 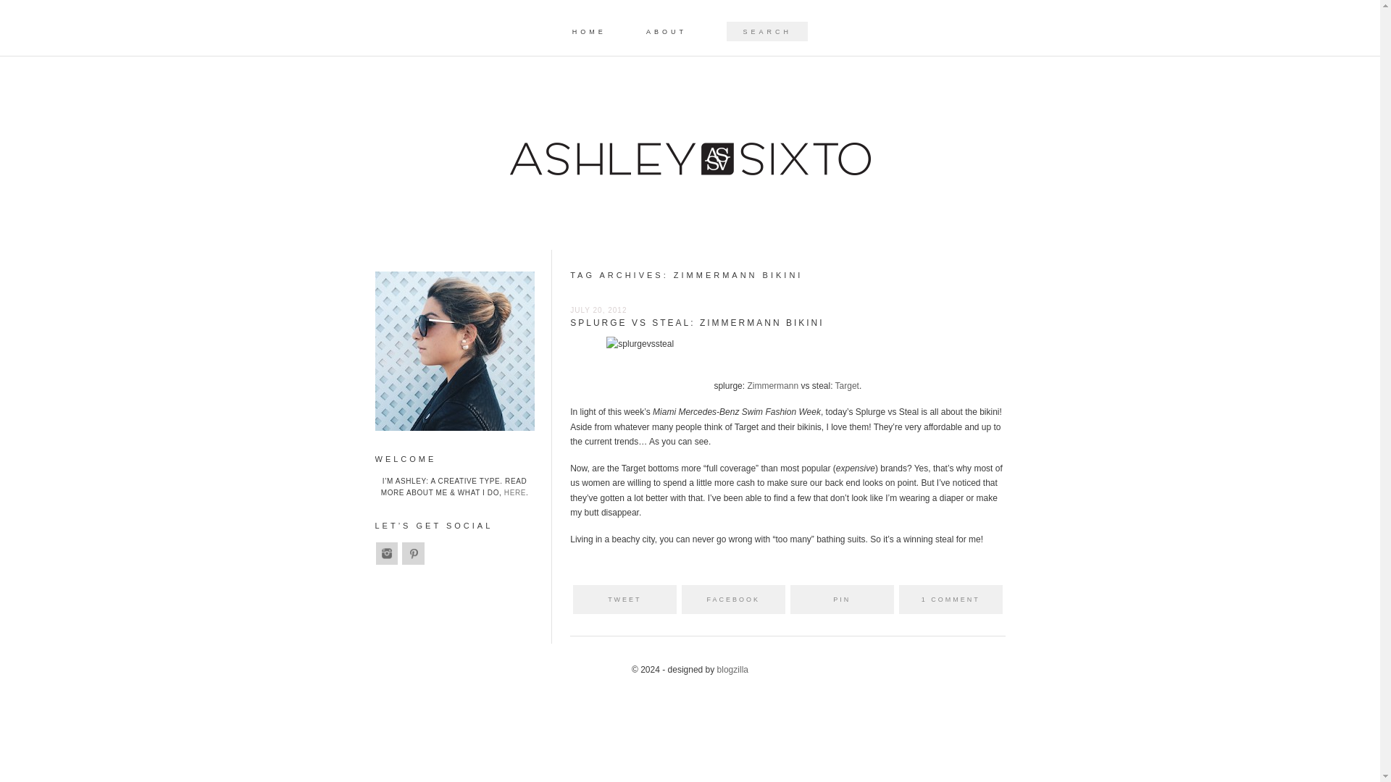 I want to click on Zimmermann, so click(x=772, y=385).